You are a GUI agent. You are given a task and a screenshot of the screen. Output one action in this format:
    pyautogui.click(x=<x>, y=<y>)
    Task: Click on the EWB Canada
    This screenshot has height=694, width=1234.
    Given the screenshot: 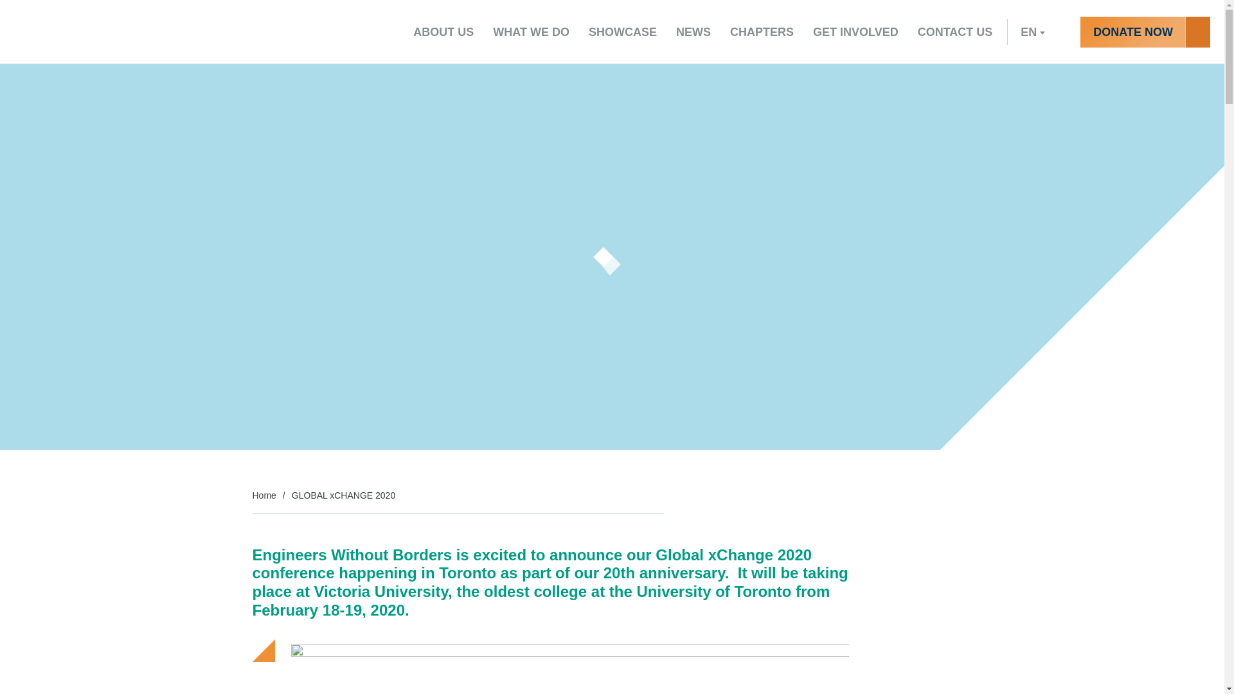 What is the action you would take?
    pyautogui.click(x=294, y=32)
    